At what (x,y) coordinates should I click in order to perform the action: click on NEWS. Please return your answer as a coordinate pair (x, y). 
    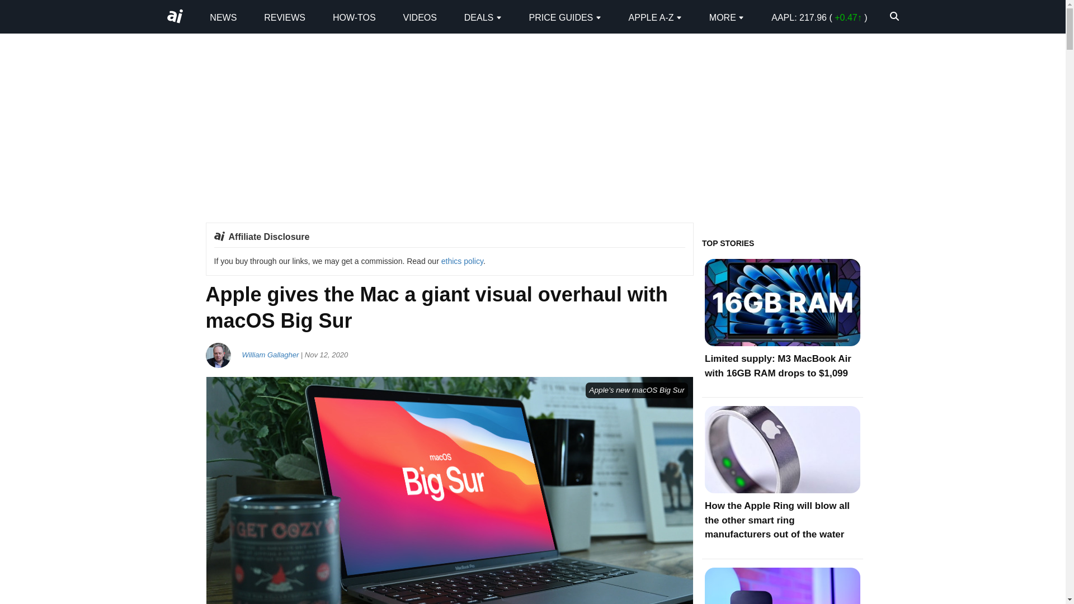
    Looking at the image, I should click on (223, 17).